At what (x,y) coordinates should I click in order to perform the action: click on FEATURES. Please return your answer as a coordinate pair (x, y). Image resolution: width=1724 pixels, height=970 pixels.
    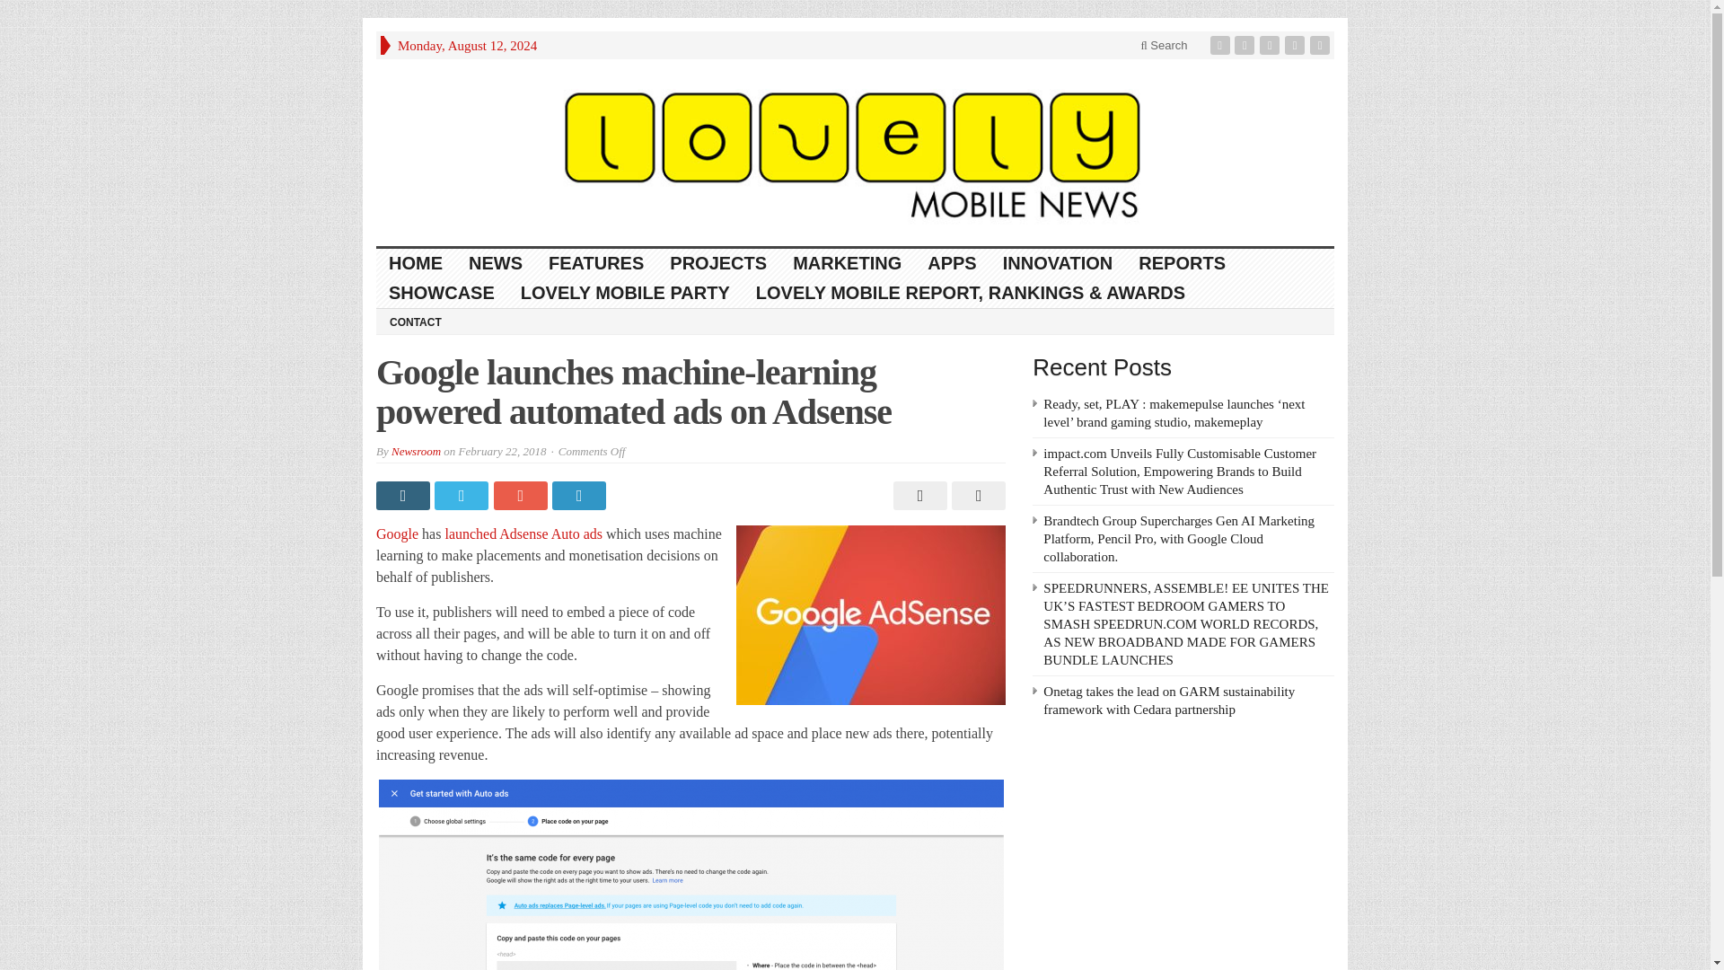
    Looking at the image, I should click on (596, 262).